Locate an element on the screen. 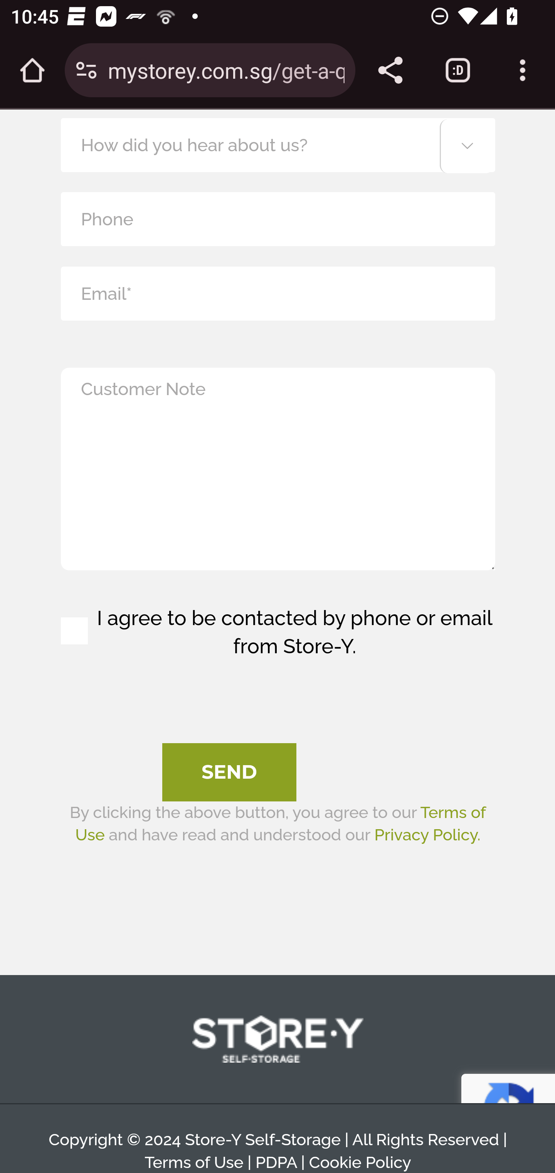  How did you hear about us? is located at coordinates (277, 145).